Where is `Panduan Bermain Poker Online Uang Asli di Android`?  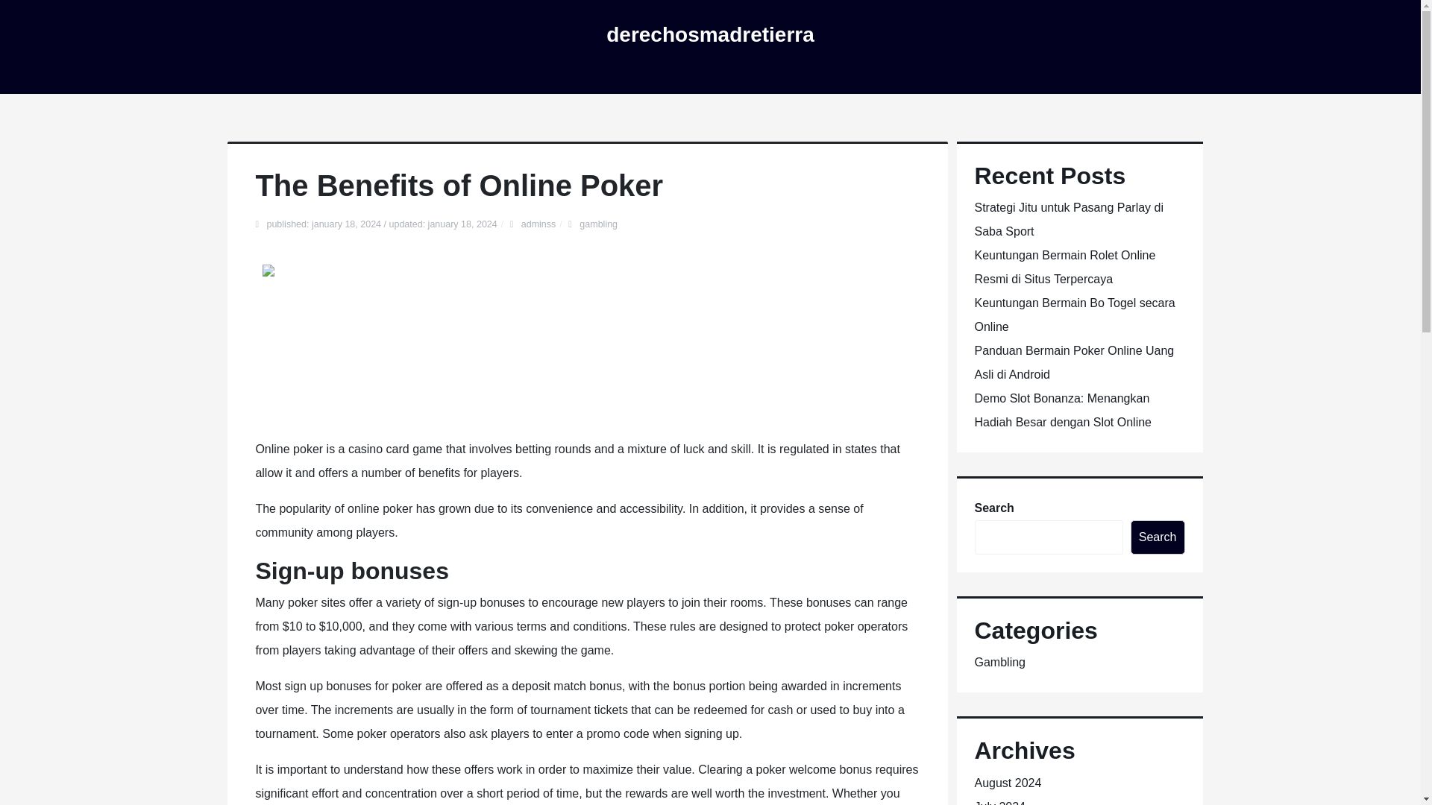
Panduan Bermain Poker Online Uang Asli di Android is located at coordinates (1074, 362).